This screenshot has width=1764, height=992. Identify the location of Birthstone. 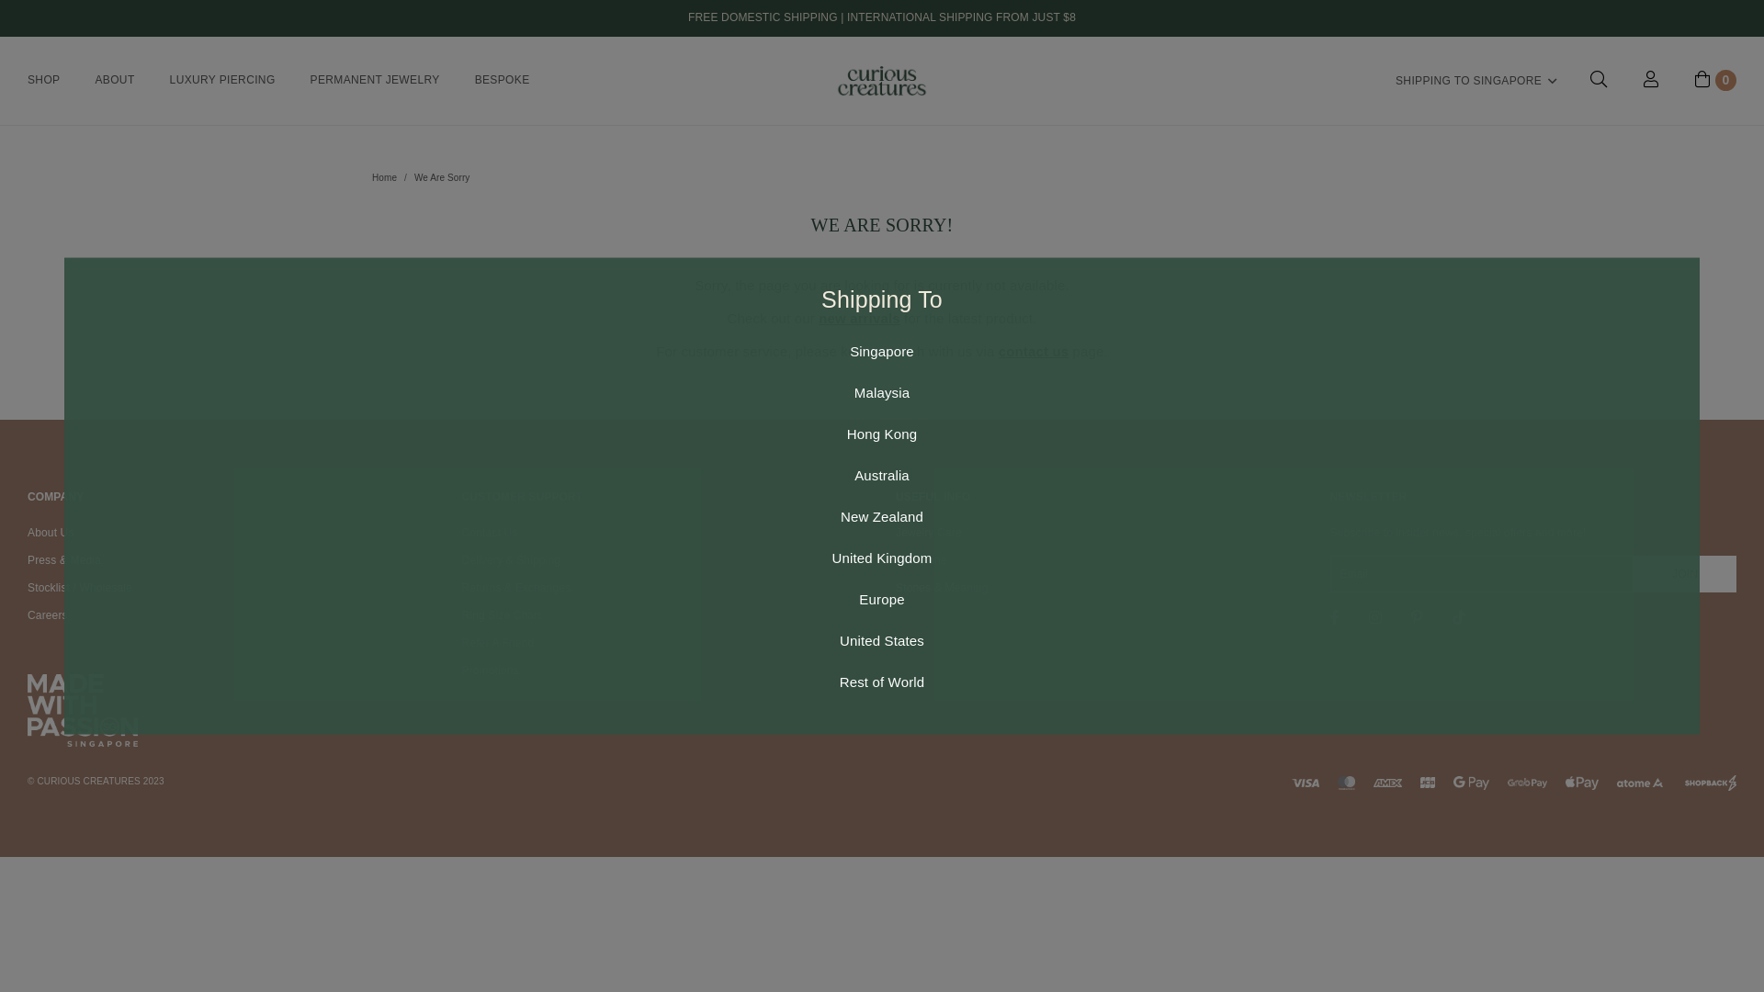
(922, 561).